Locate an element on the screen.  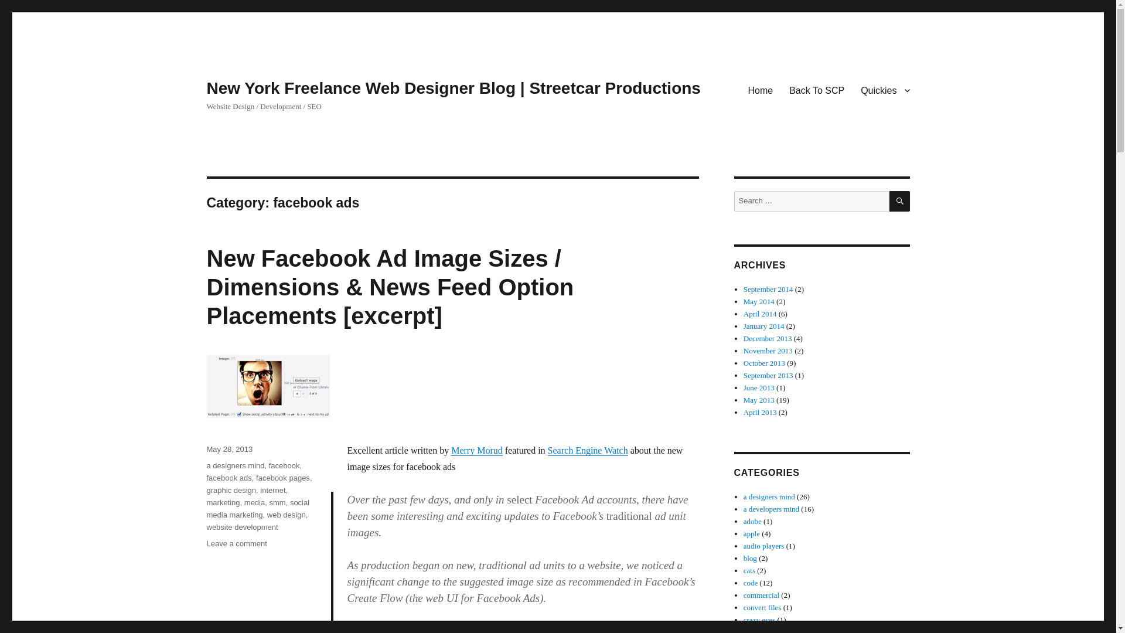
Home is located at coordinates (759, 90).